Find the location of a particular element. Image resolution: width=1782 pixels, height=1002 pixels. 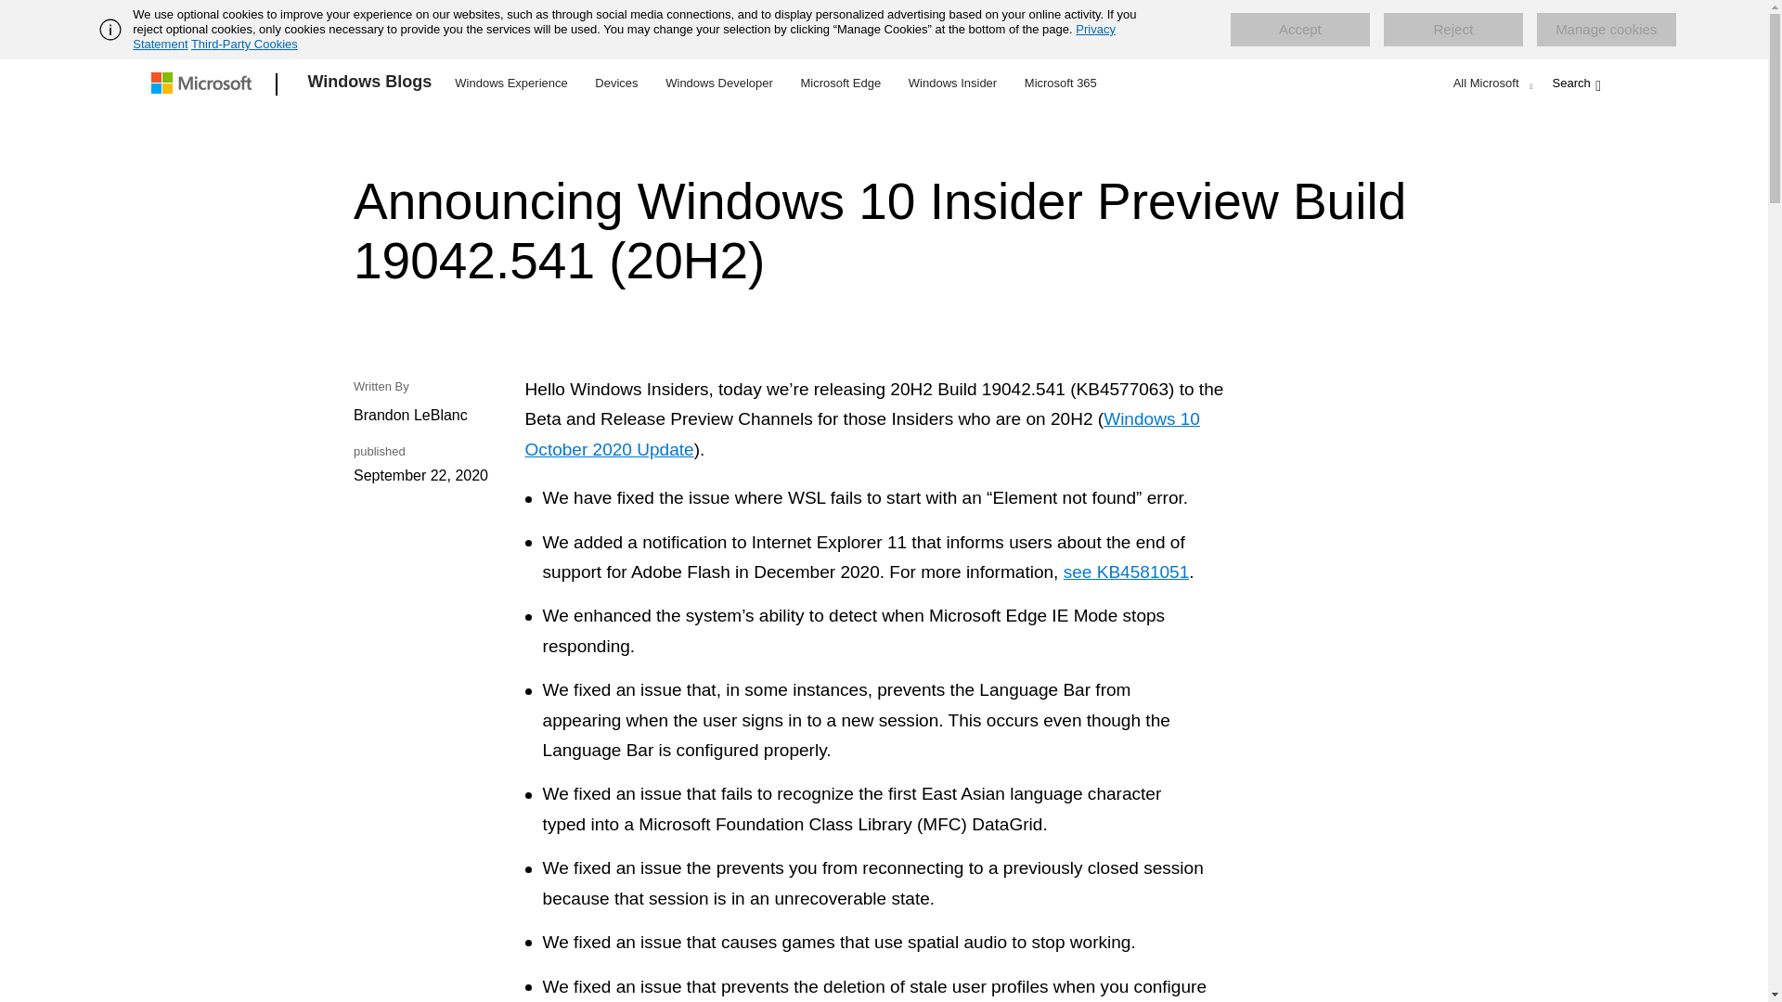

Microsoft Edge is located at coordinates (840, 82).